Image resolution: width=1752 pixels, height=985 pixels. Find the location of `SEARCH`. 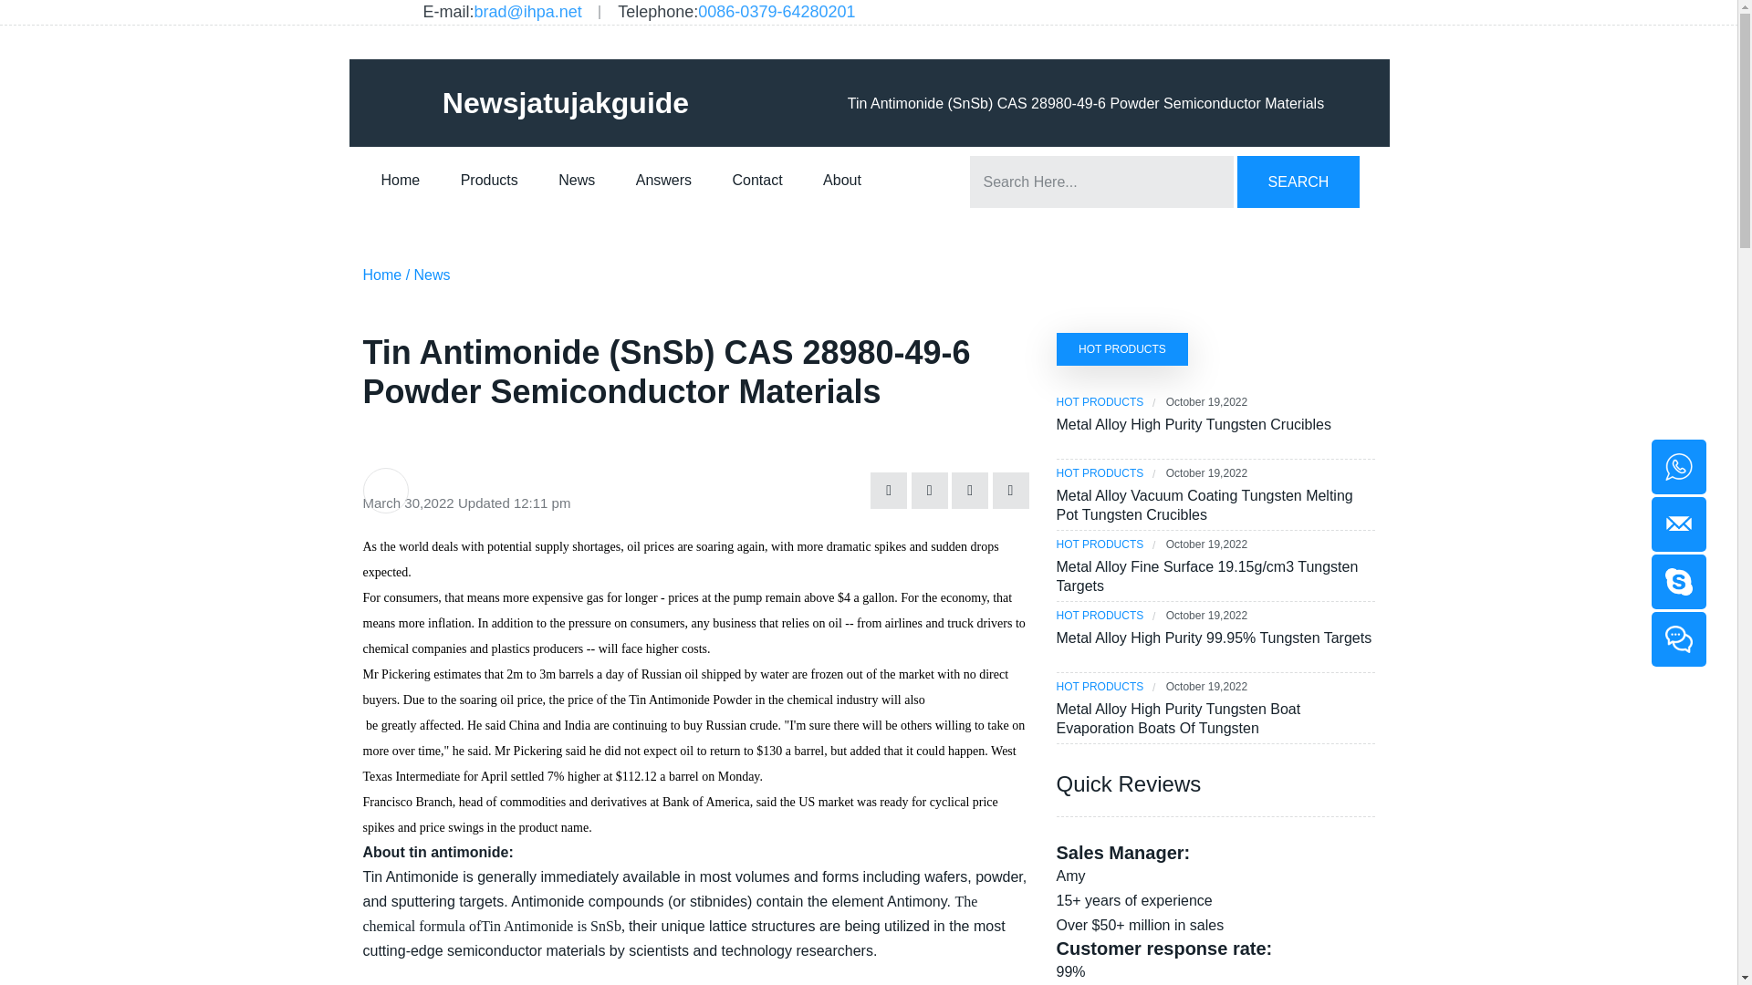

SEARCH is located at coordinates (1298, 181).